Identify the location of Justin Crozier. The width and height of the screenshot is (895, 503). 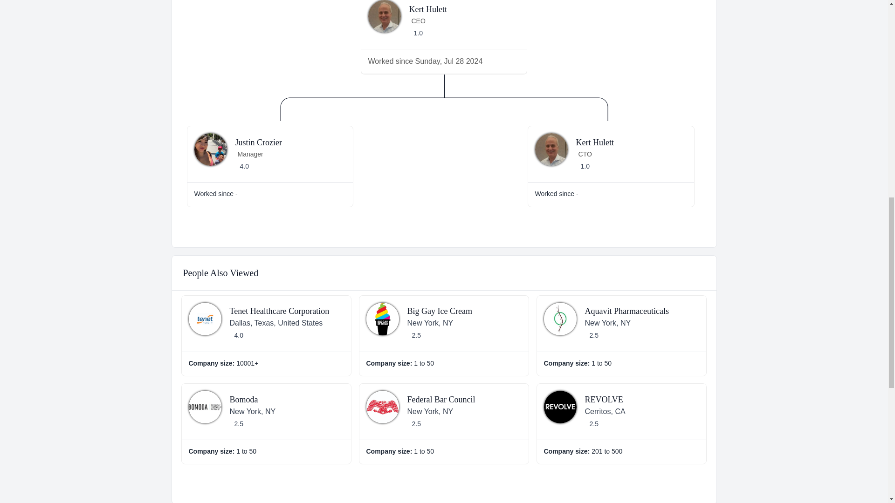
(258, 143).